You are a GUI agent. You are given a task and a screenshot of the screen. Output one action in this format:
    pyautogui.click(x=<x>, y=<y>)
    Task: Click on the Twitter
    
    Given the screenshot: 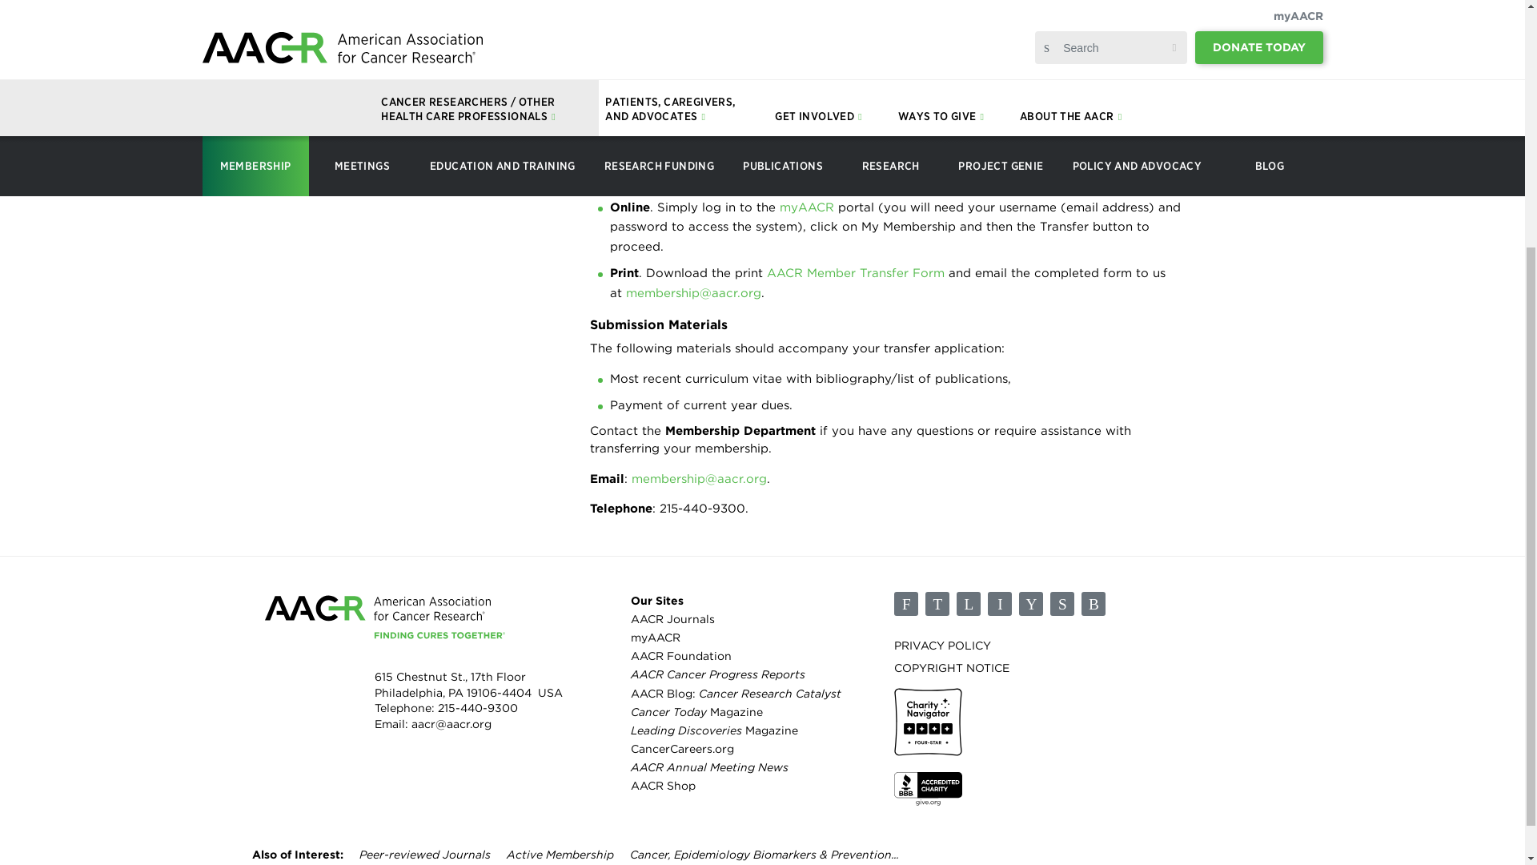 What is the action you would take?
    pyautogui.click(x=937, y=603)
    